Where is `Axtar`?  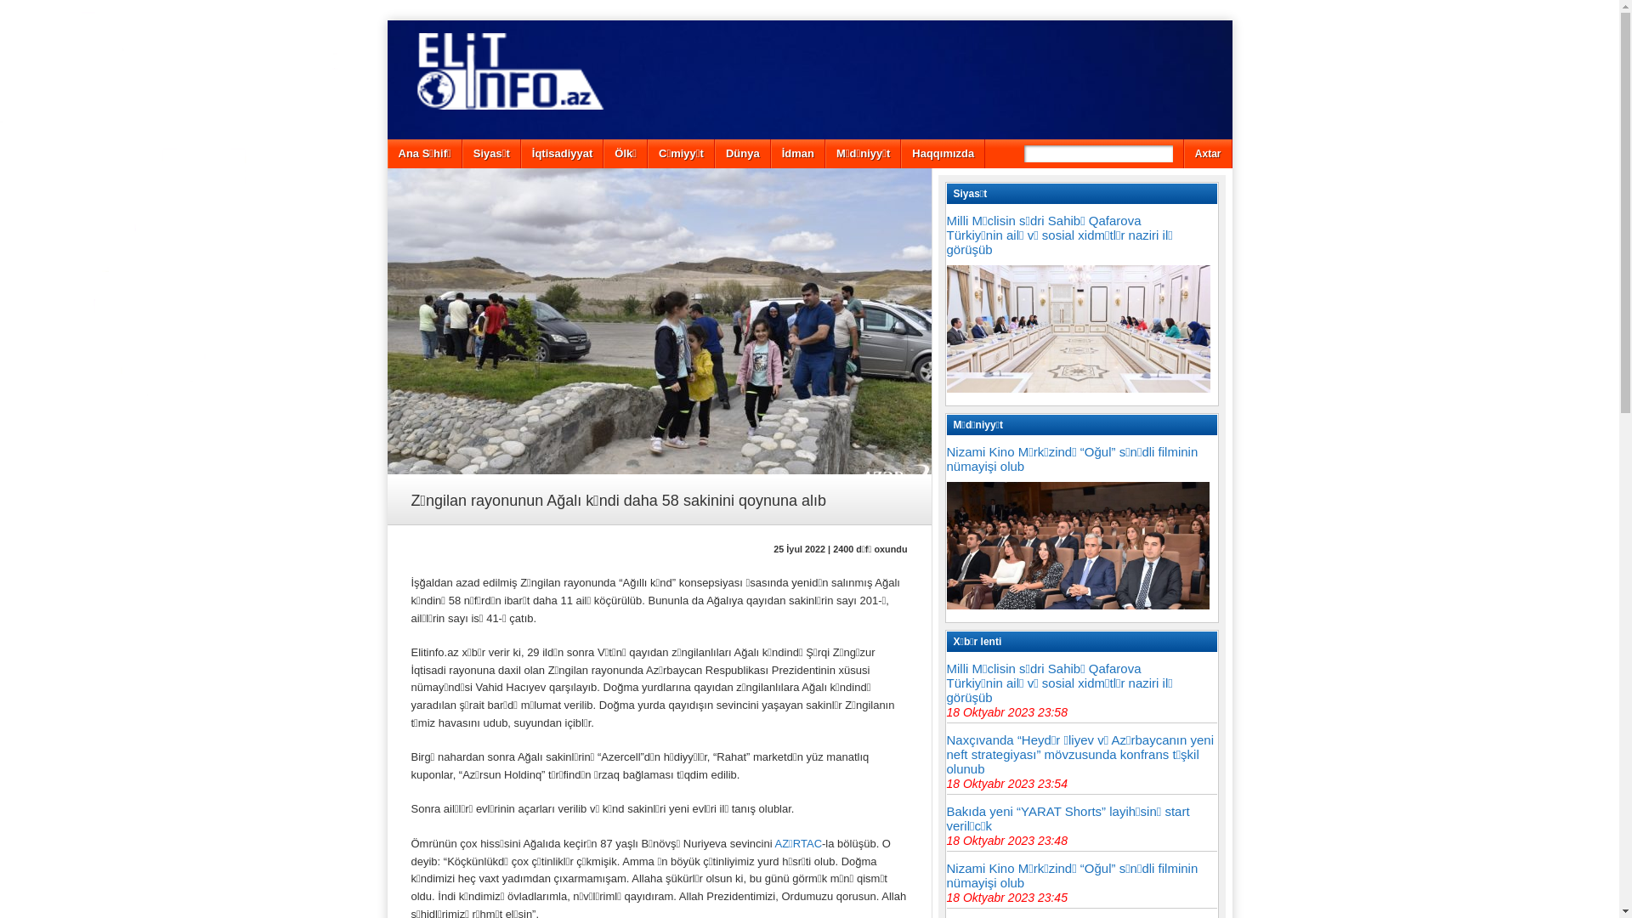
Axtar is located at coordinates (1209, 154).